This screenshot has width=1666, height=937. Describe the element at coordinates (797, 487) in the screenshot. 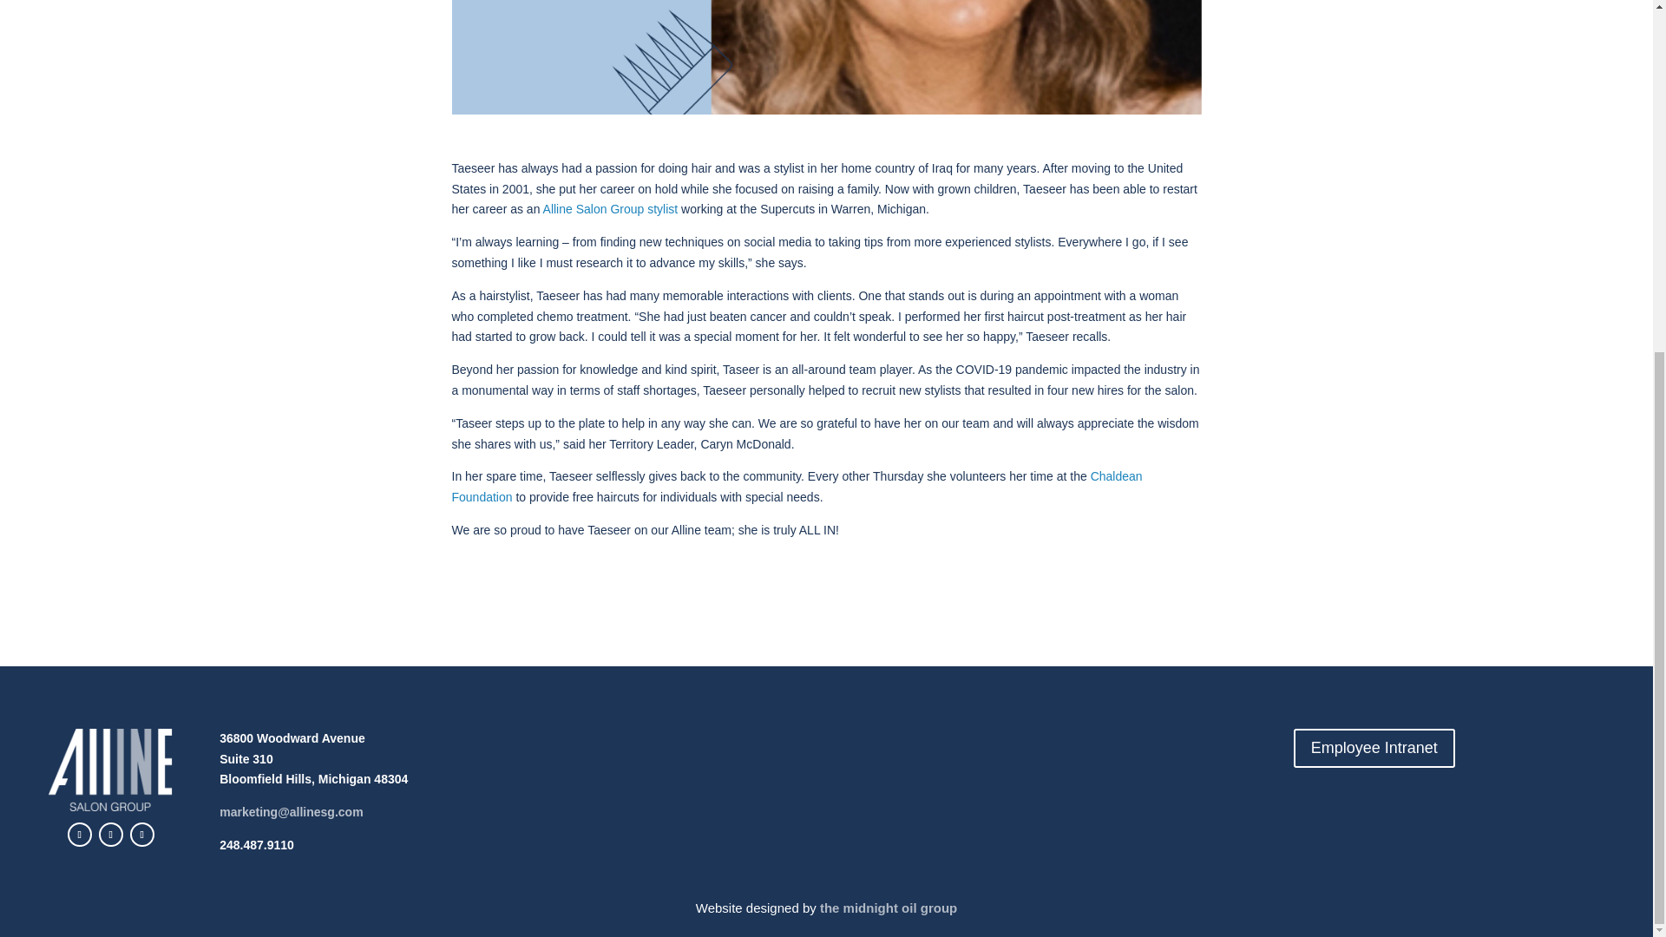

I see `Chaldean Foundation` at that location.